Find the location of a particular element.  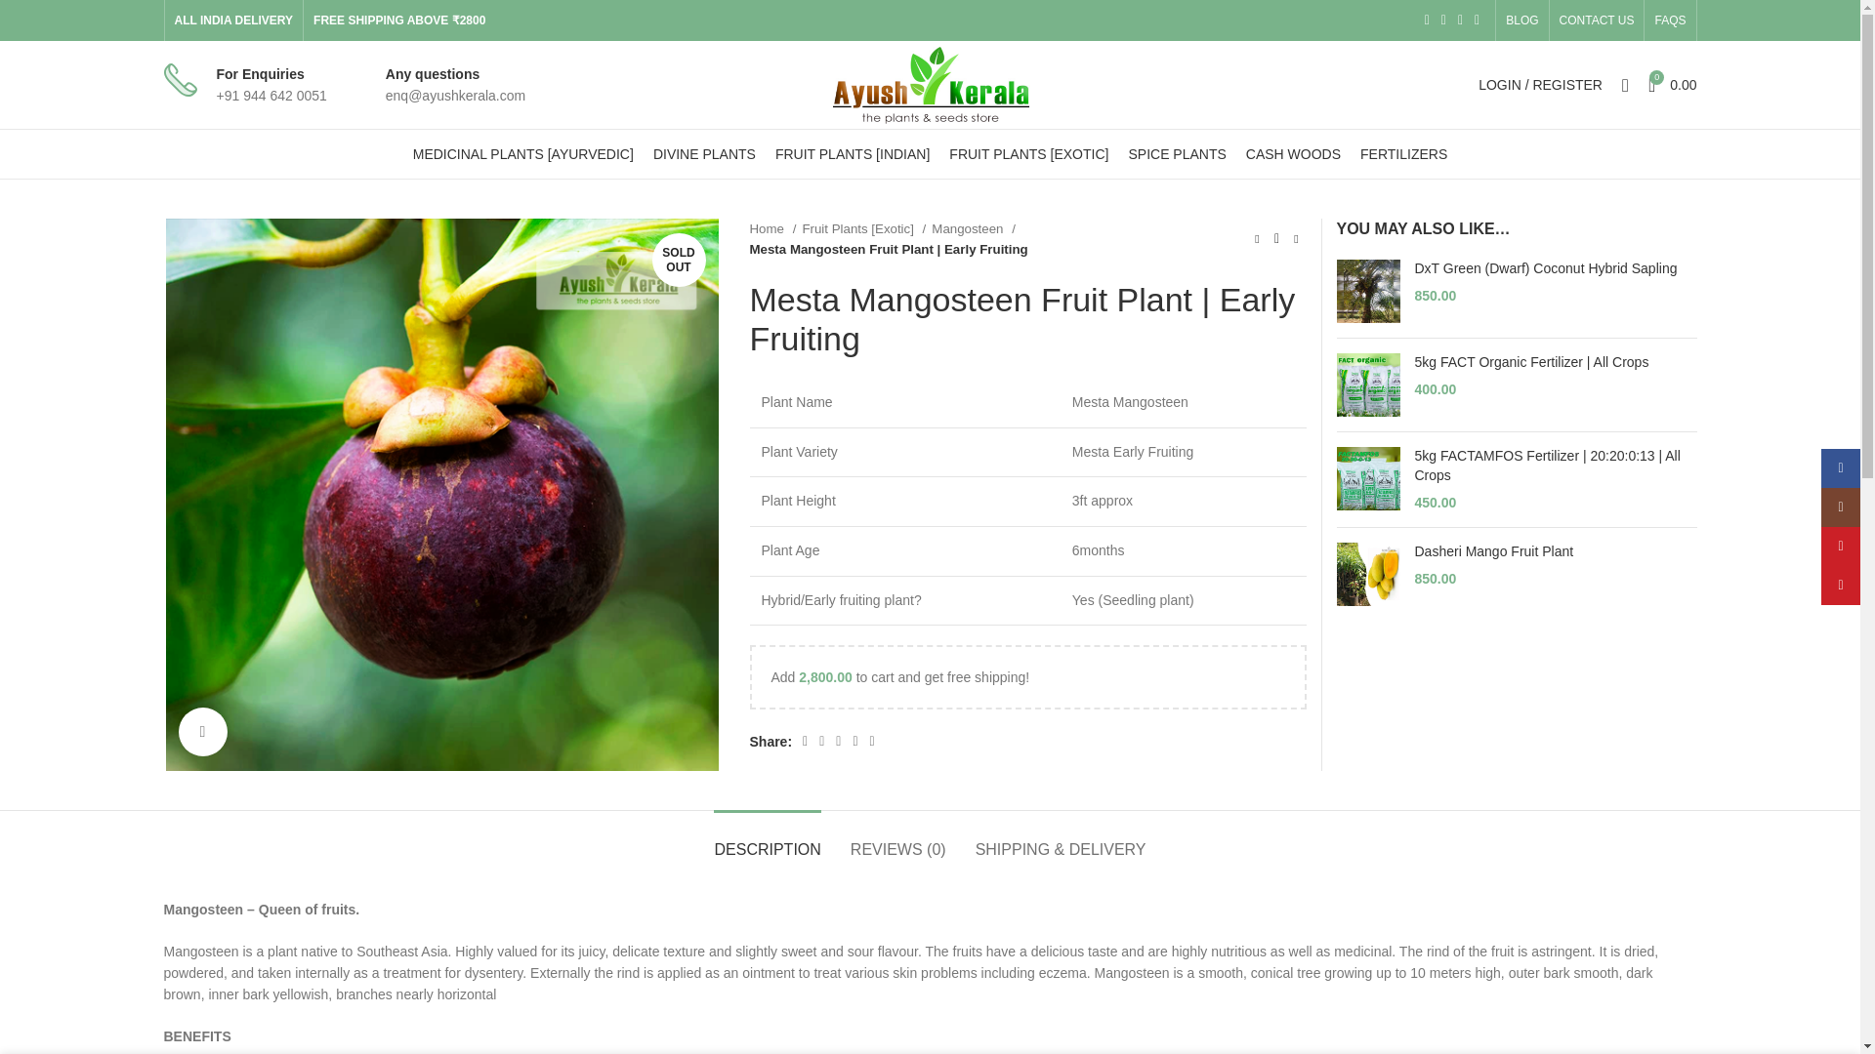

FERTILIZERS is located at coordinates (1402, 154).